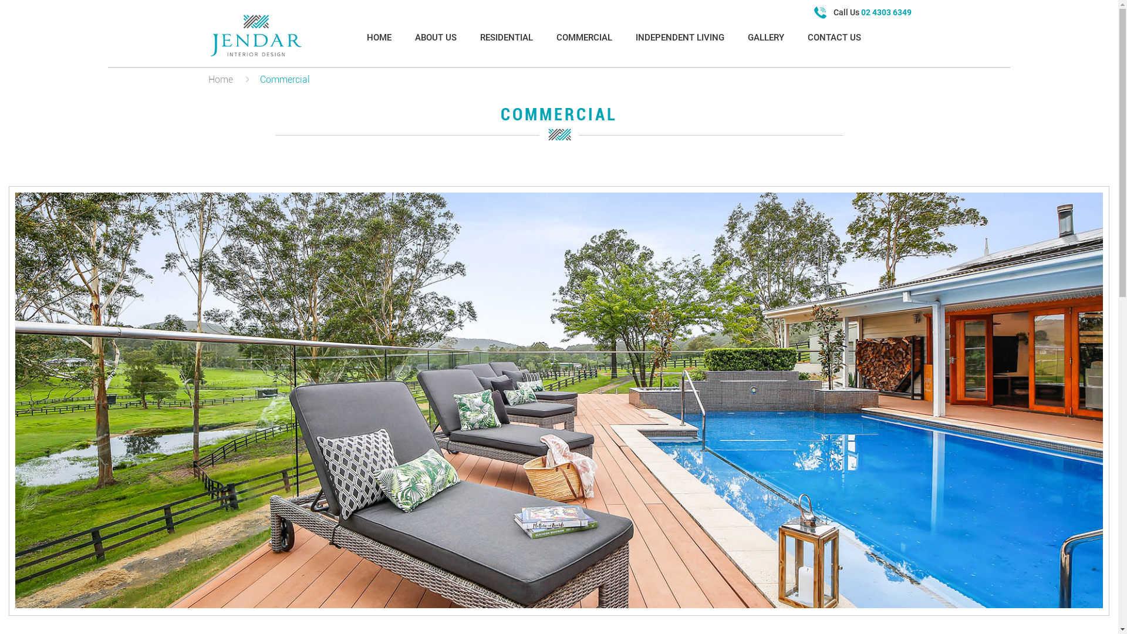 This screenshot has height=634, width=1127. What do you see at coordinates (835, 38) in the screenshot?
I see `CONTACT US` at bounding box center [835, 38].